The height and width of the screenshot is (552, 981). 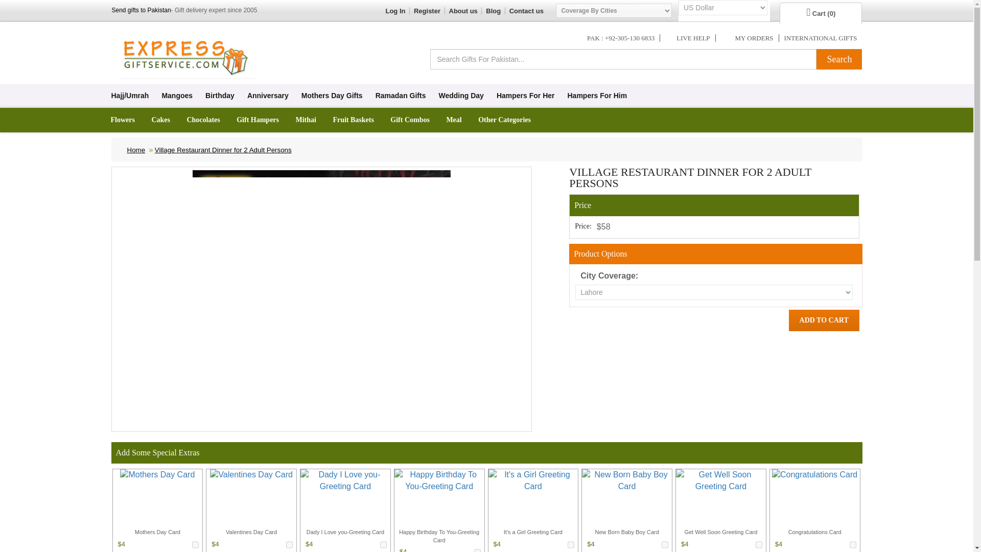 What do you see at coordinates (462, 11) in the screenshot?
I see `About us` at bounding box center [462, 11].